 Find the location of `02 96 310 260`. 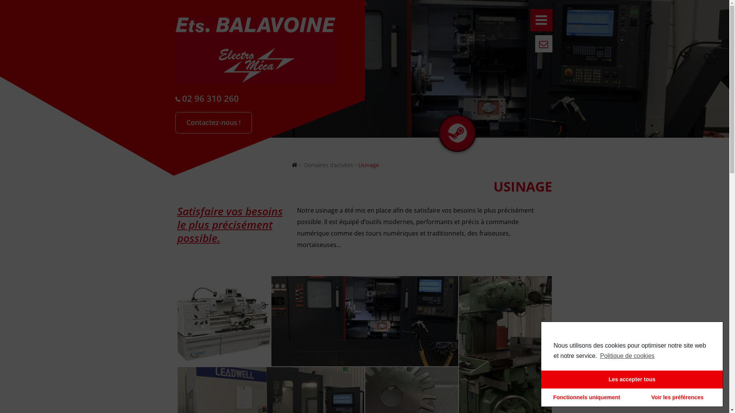

02 96 310 260 is located at coordinates (256, 99).